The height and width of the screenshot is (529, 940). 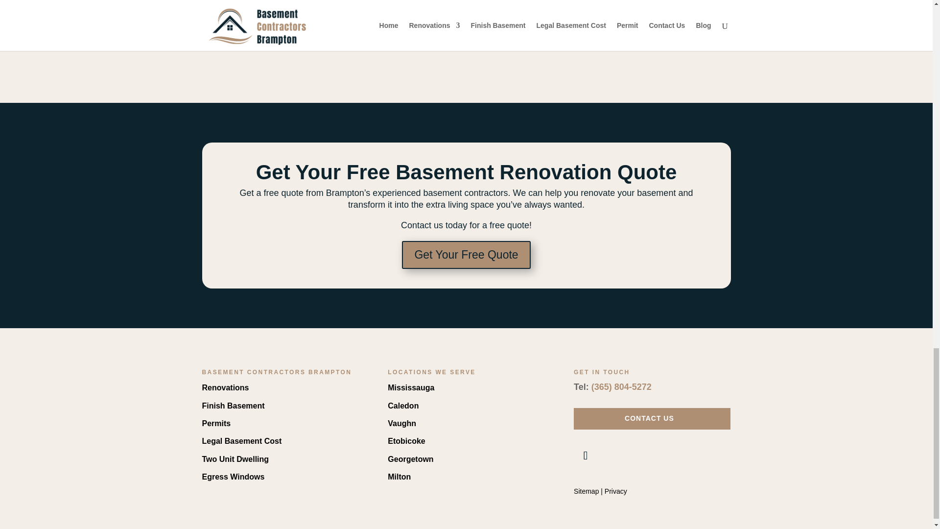 What do you see at coordinates (401, 423) in the screenshot?
I see `Vaughn` at bounding box center [401, 423].